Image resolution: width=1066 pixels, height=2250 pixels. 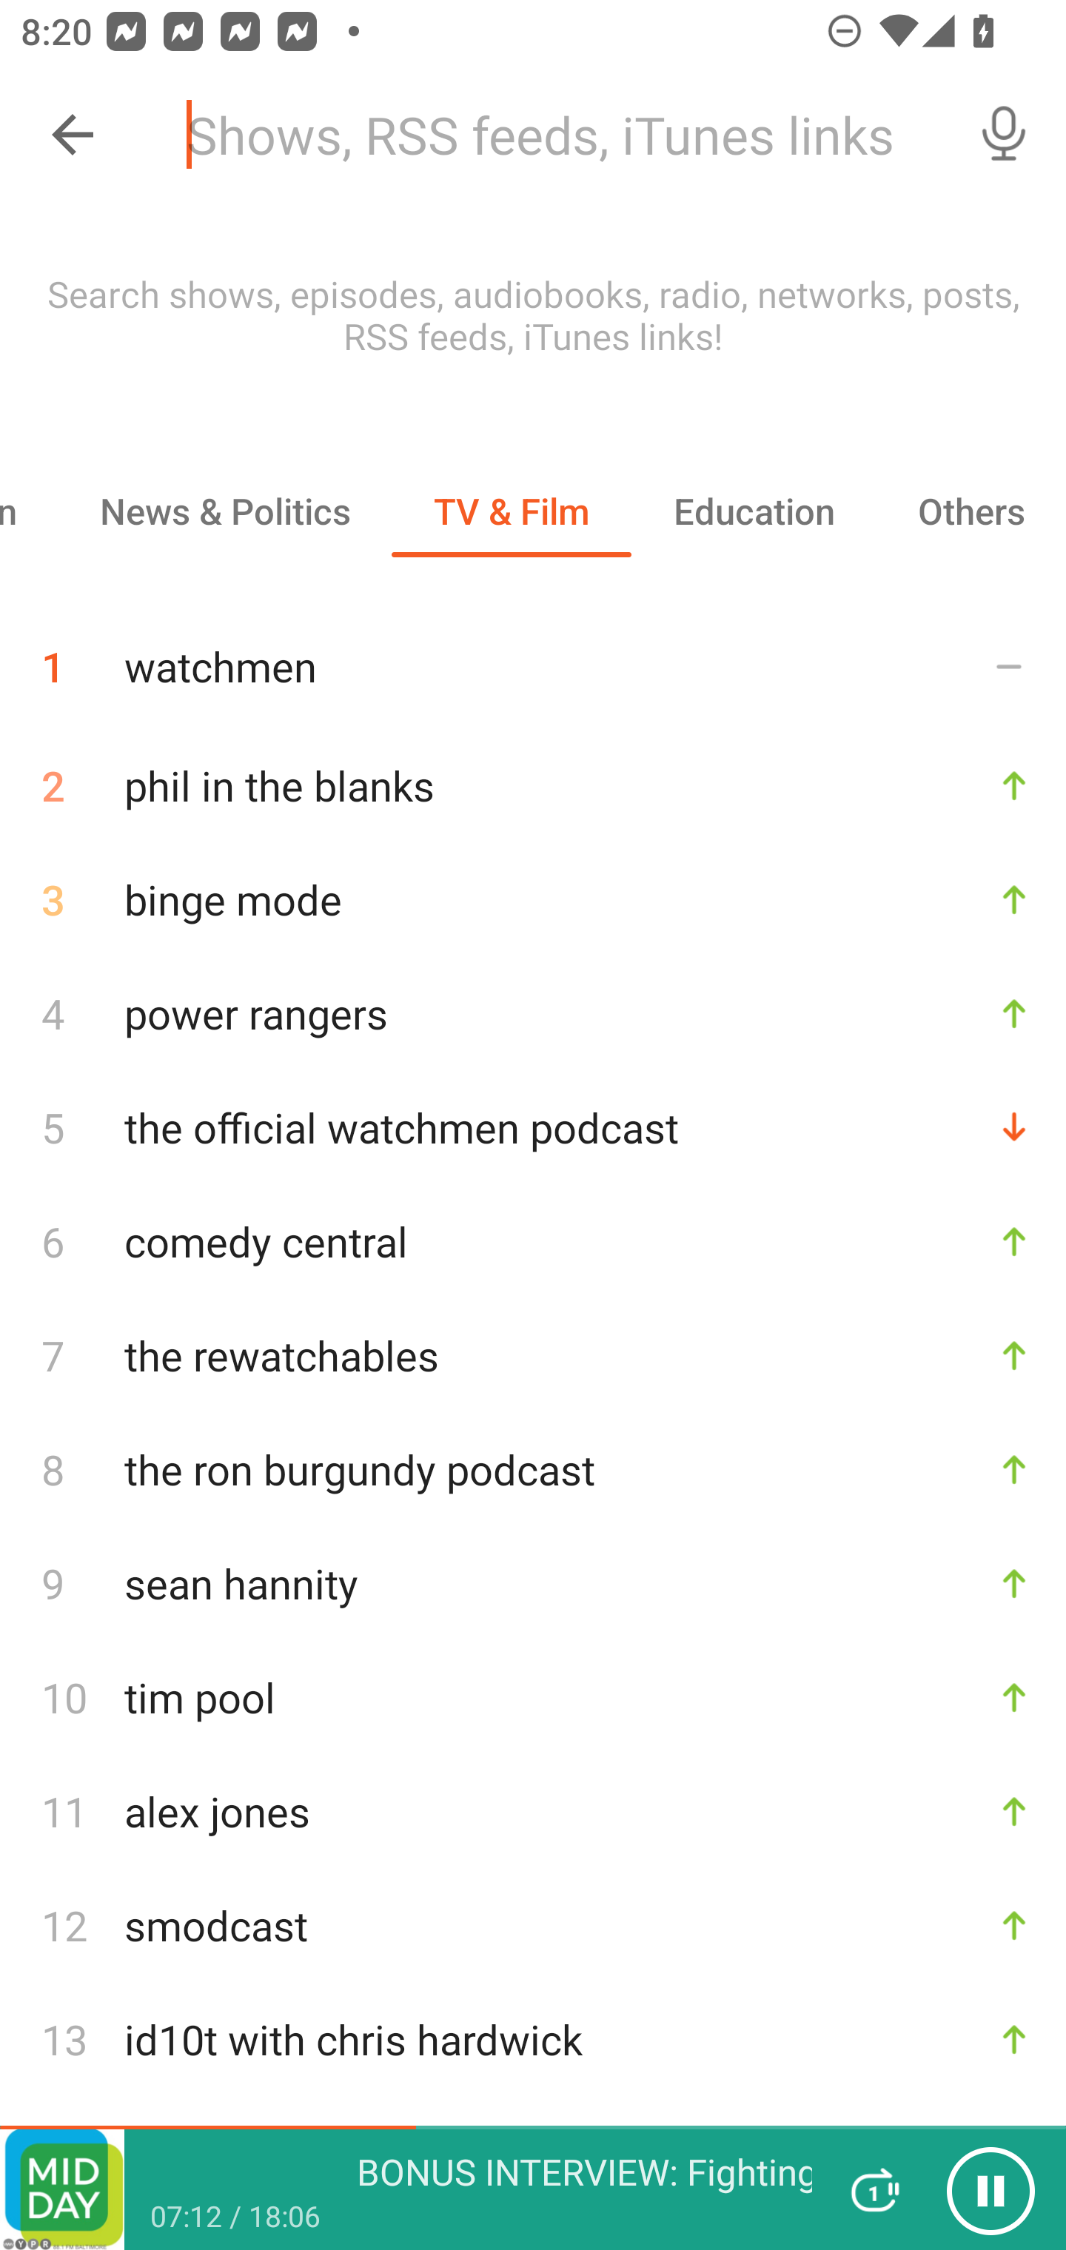 I want to click on Voice Search, so click(x=1004, y=135).